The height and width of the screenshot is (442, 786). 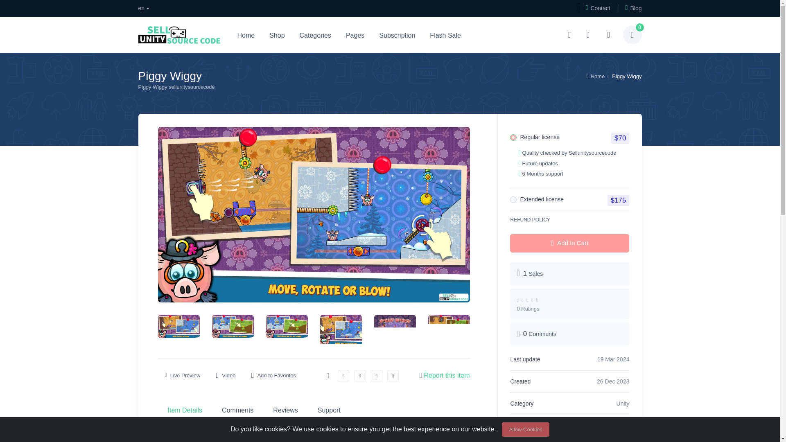 I want to click on 0, so click(x=632, y=34).